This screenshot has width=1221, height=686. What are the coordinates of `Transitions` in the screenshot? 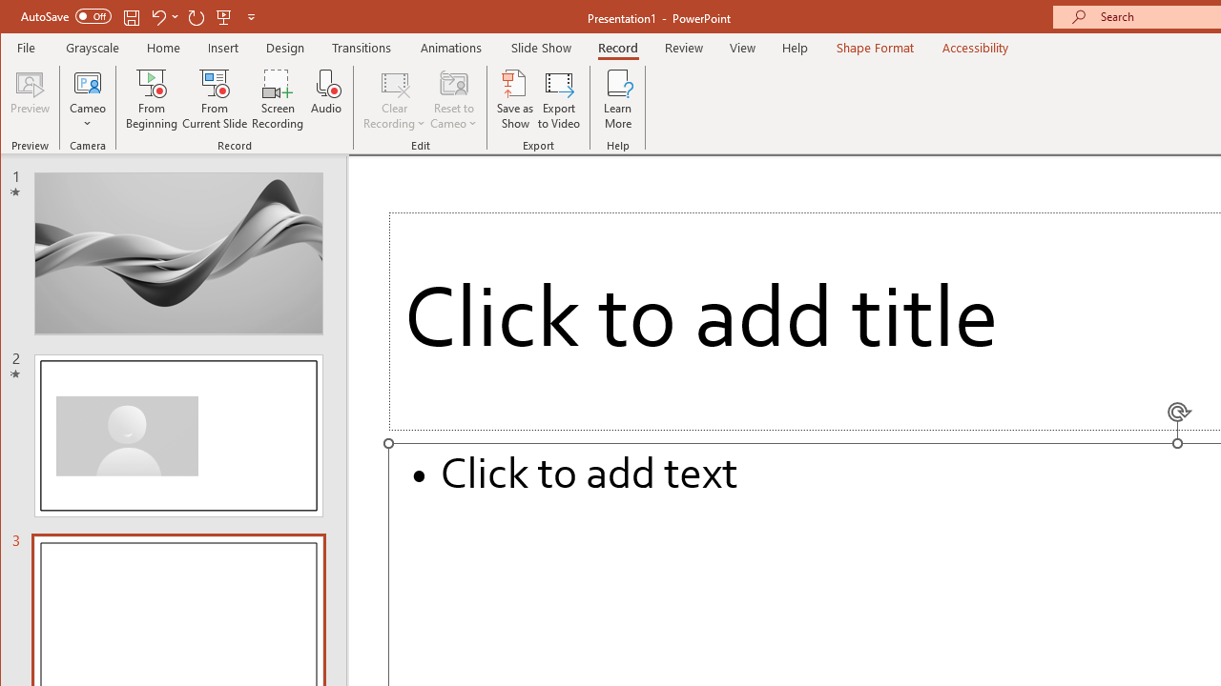 It's located at (362, 48).